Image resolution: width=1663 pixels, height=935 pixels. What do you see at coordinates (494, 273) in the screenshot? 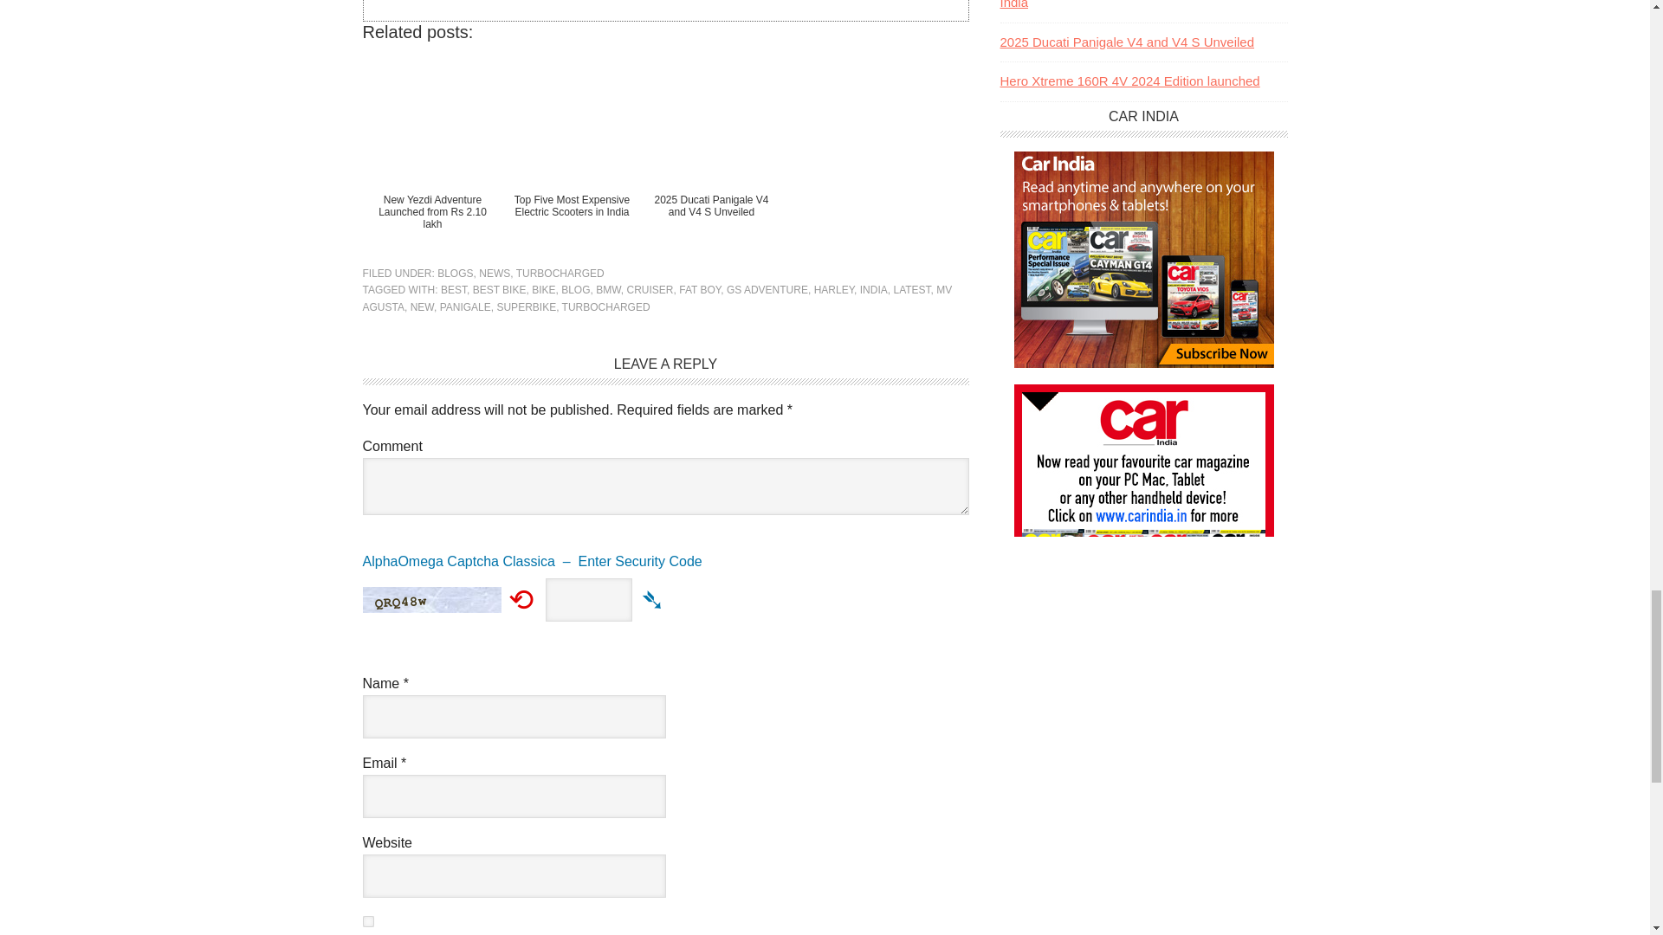
I see `NEWS` at bounding box center [494, 273].